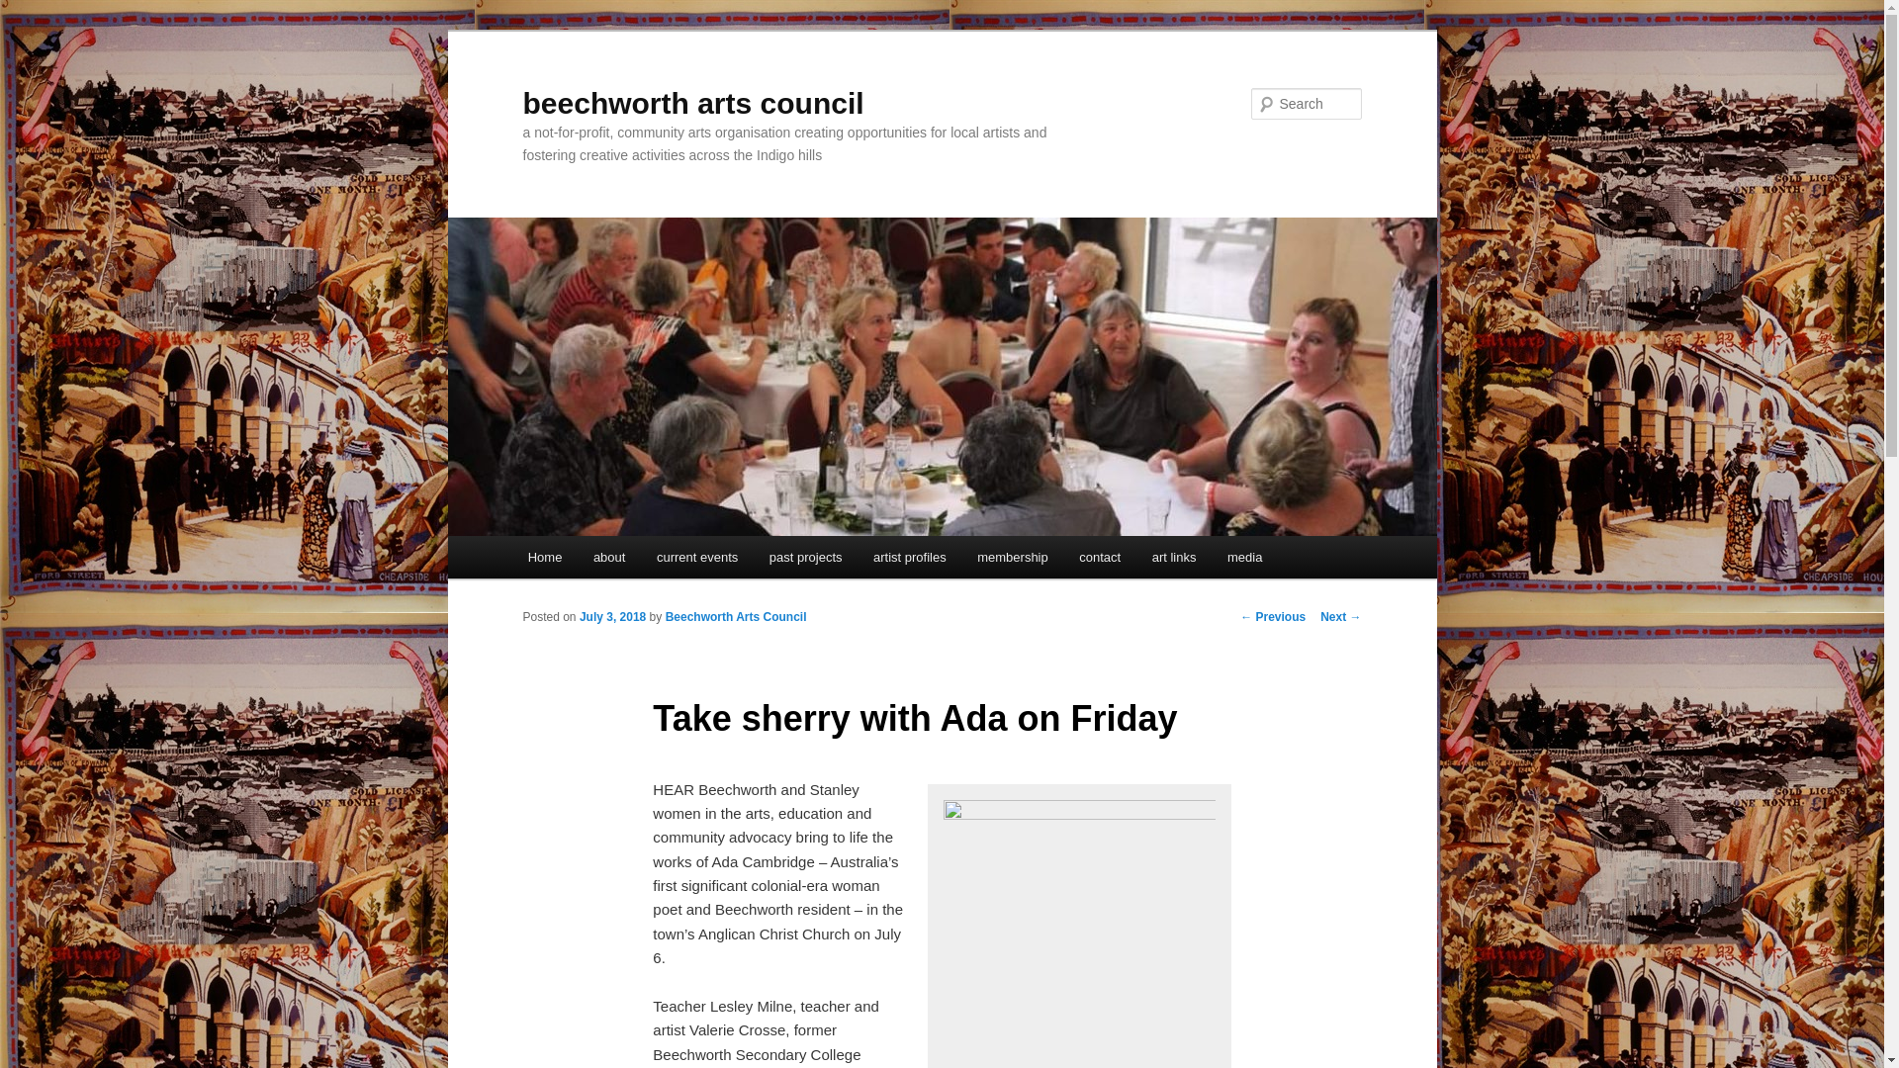 This screenshot has width=1899, height=1068. What do you see at coordinates (805, 558) in the screenshot?
I see `past projects` at bounding box center [805, 558].